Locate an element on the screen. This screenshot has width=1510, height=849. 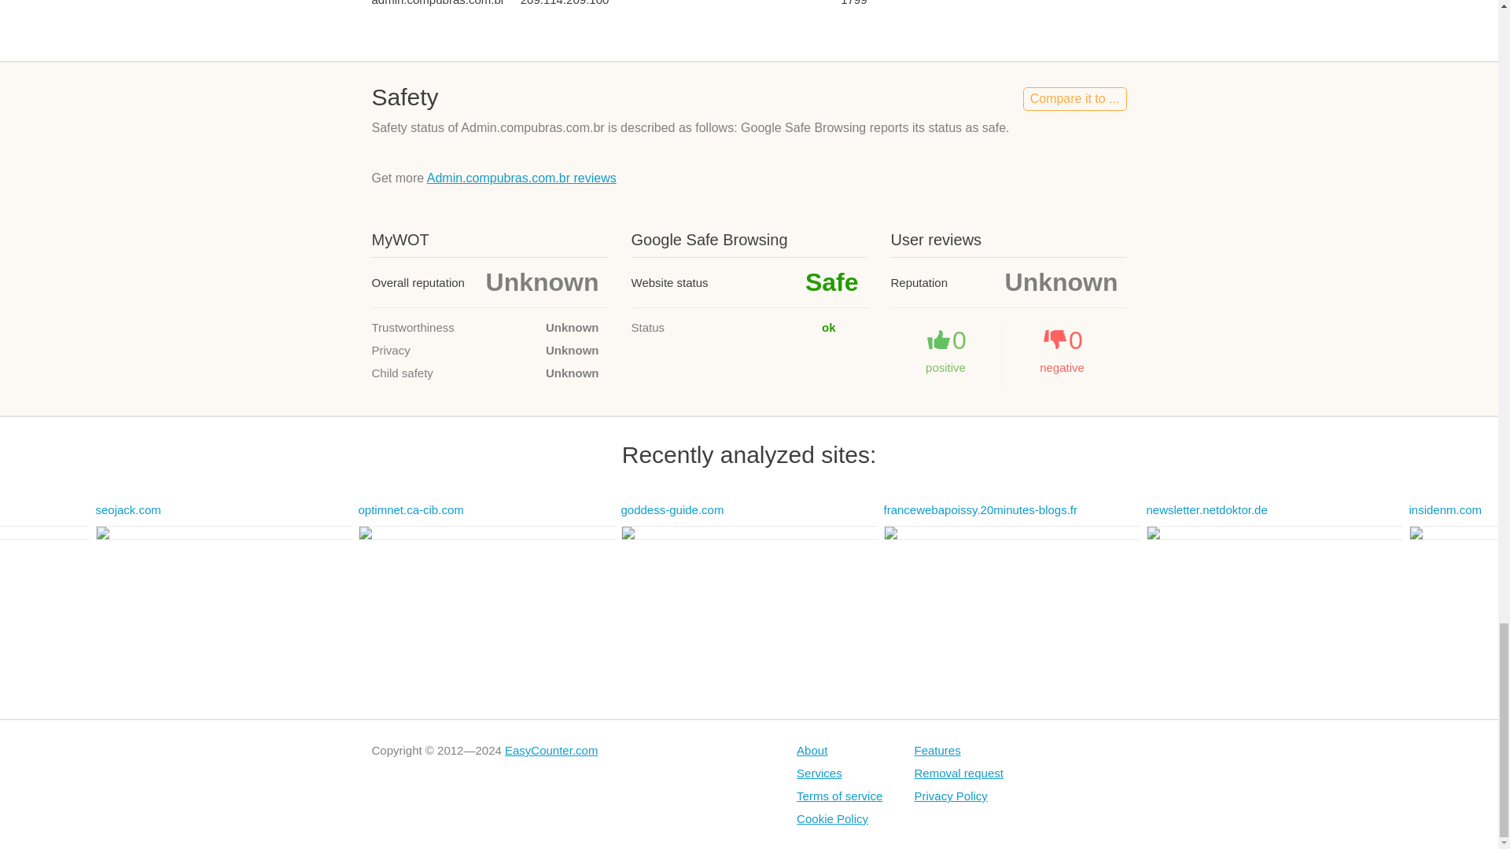
goddess-guide.com is located at coordinates (672, 509).